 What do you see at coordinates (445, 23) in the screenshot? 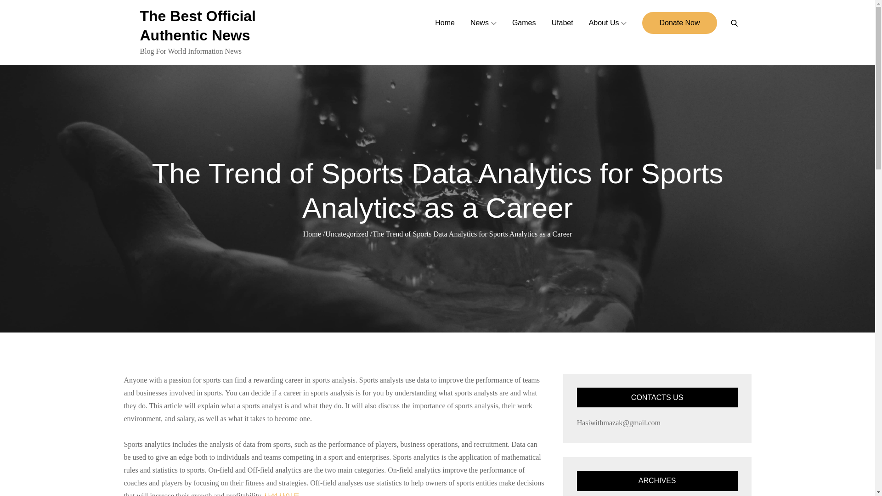
I see `Home` at bounding box center [445, 23].